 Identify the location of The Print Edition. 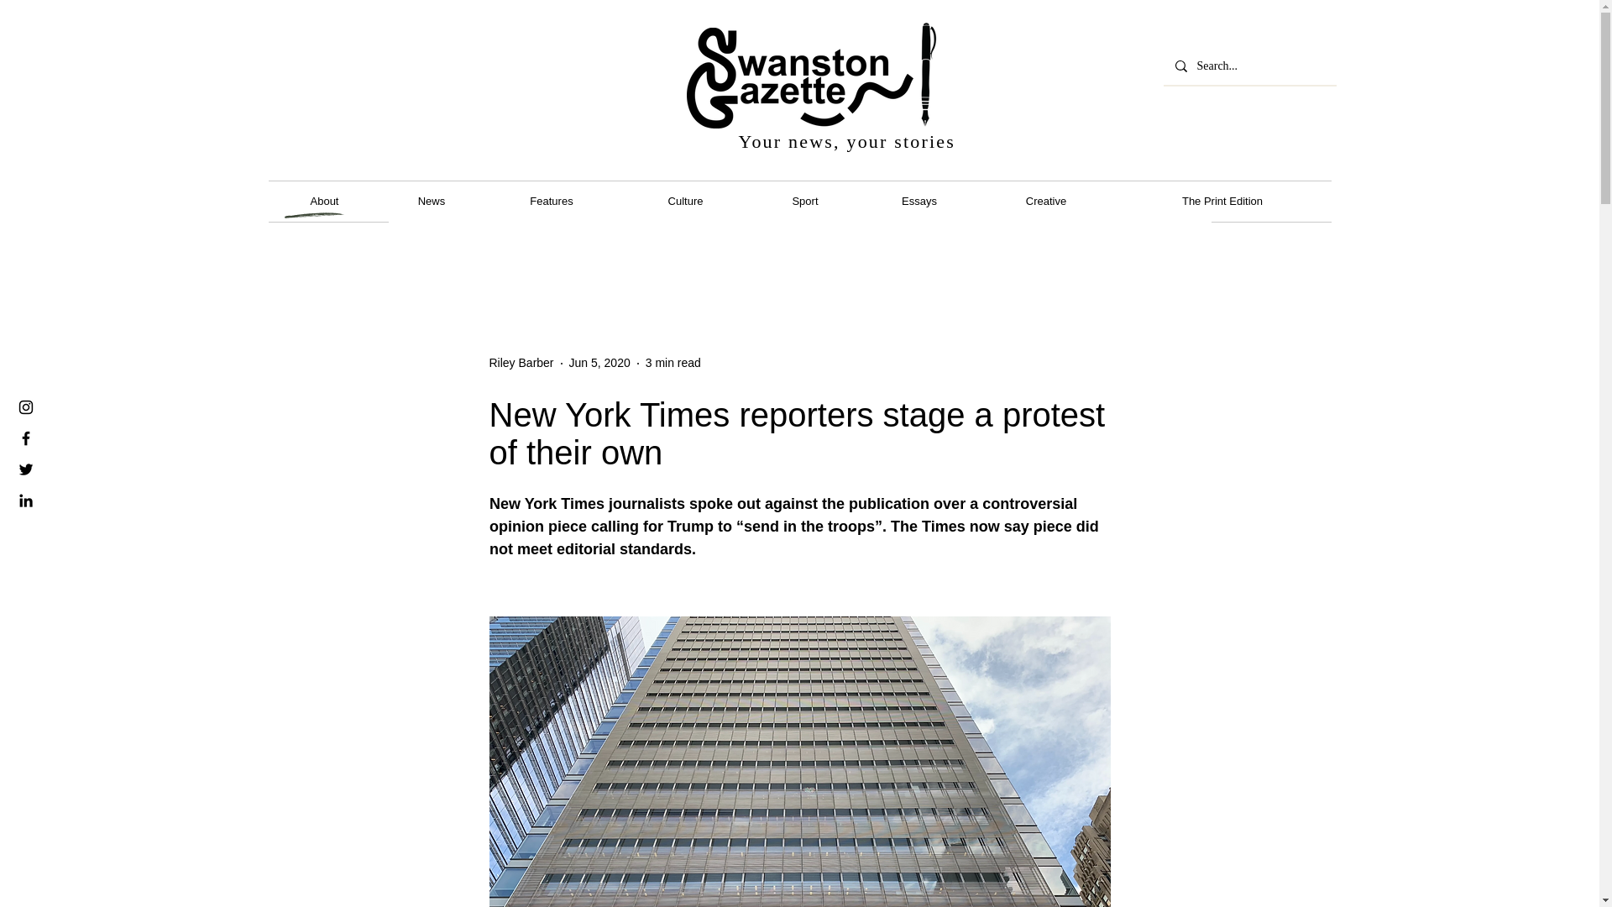
(1222, 202).